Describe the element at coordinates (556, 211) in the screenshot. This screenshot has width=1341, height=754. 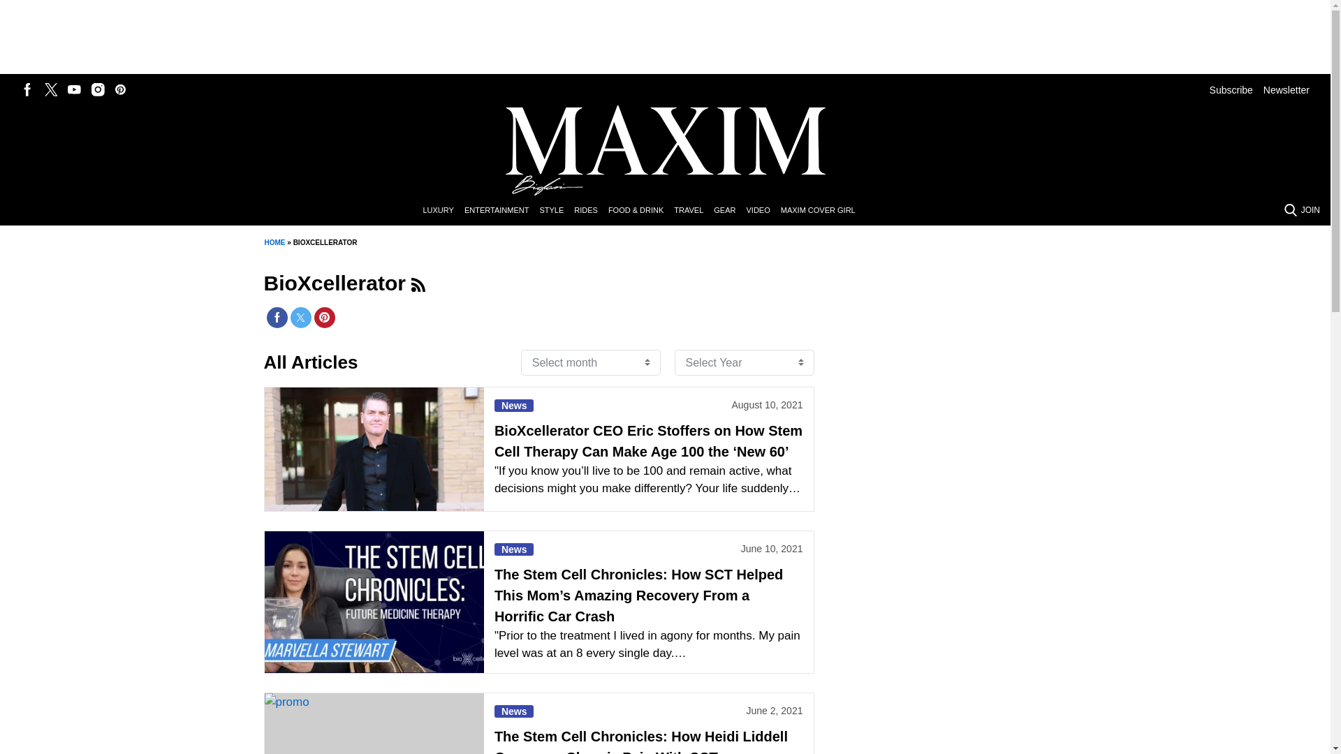
I see `STYLE` at that location.